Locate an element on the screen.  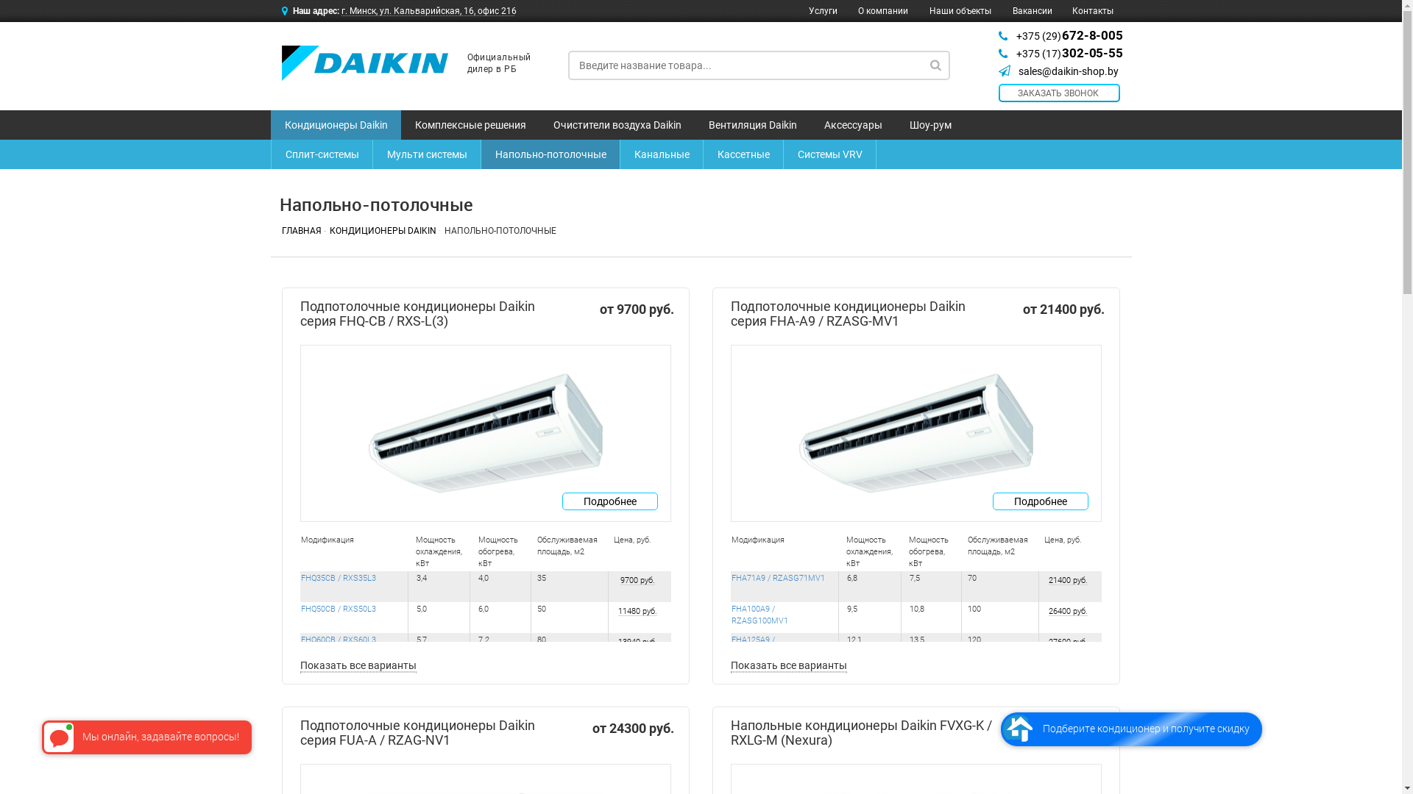
sales@daikin-shop.by is located at coordinates (1069, 71).